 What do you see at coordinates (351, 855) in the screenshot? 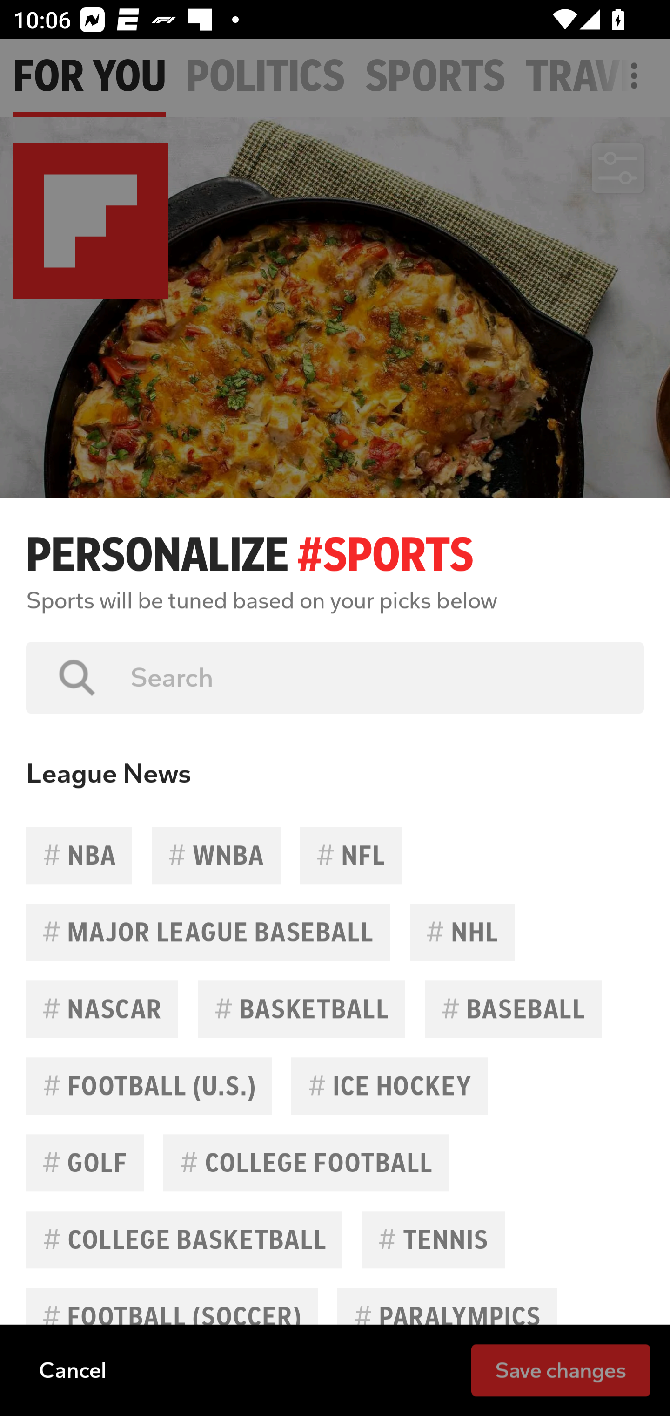
I see `# NFL` at bounding box center [351, 855].